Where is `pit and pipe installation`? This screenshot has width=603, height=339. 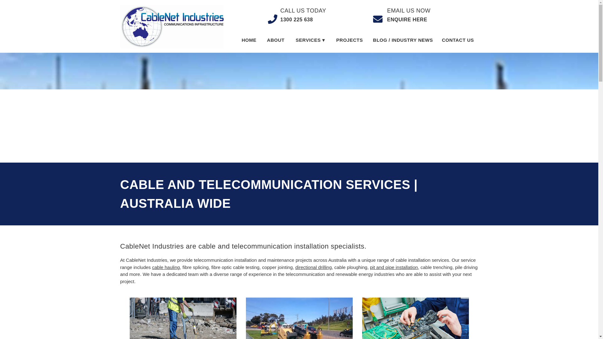
pit and pipe installation is located at coordinates (394, 267).